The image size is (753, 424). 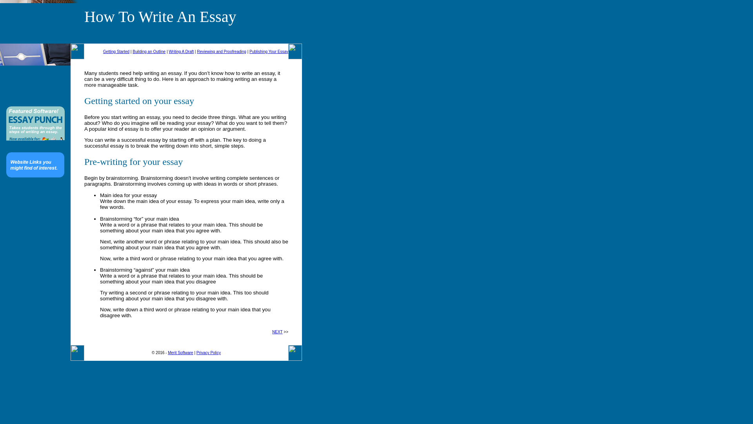 I want to click on Publishing Your Essay, so click(x=269, y=52).